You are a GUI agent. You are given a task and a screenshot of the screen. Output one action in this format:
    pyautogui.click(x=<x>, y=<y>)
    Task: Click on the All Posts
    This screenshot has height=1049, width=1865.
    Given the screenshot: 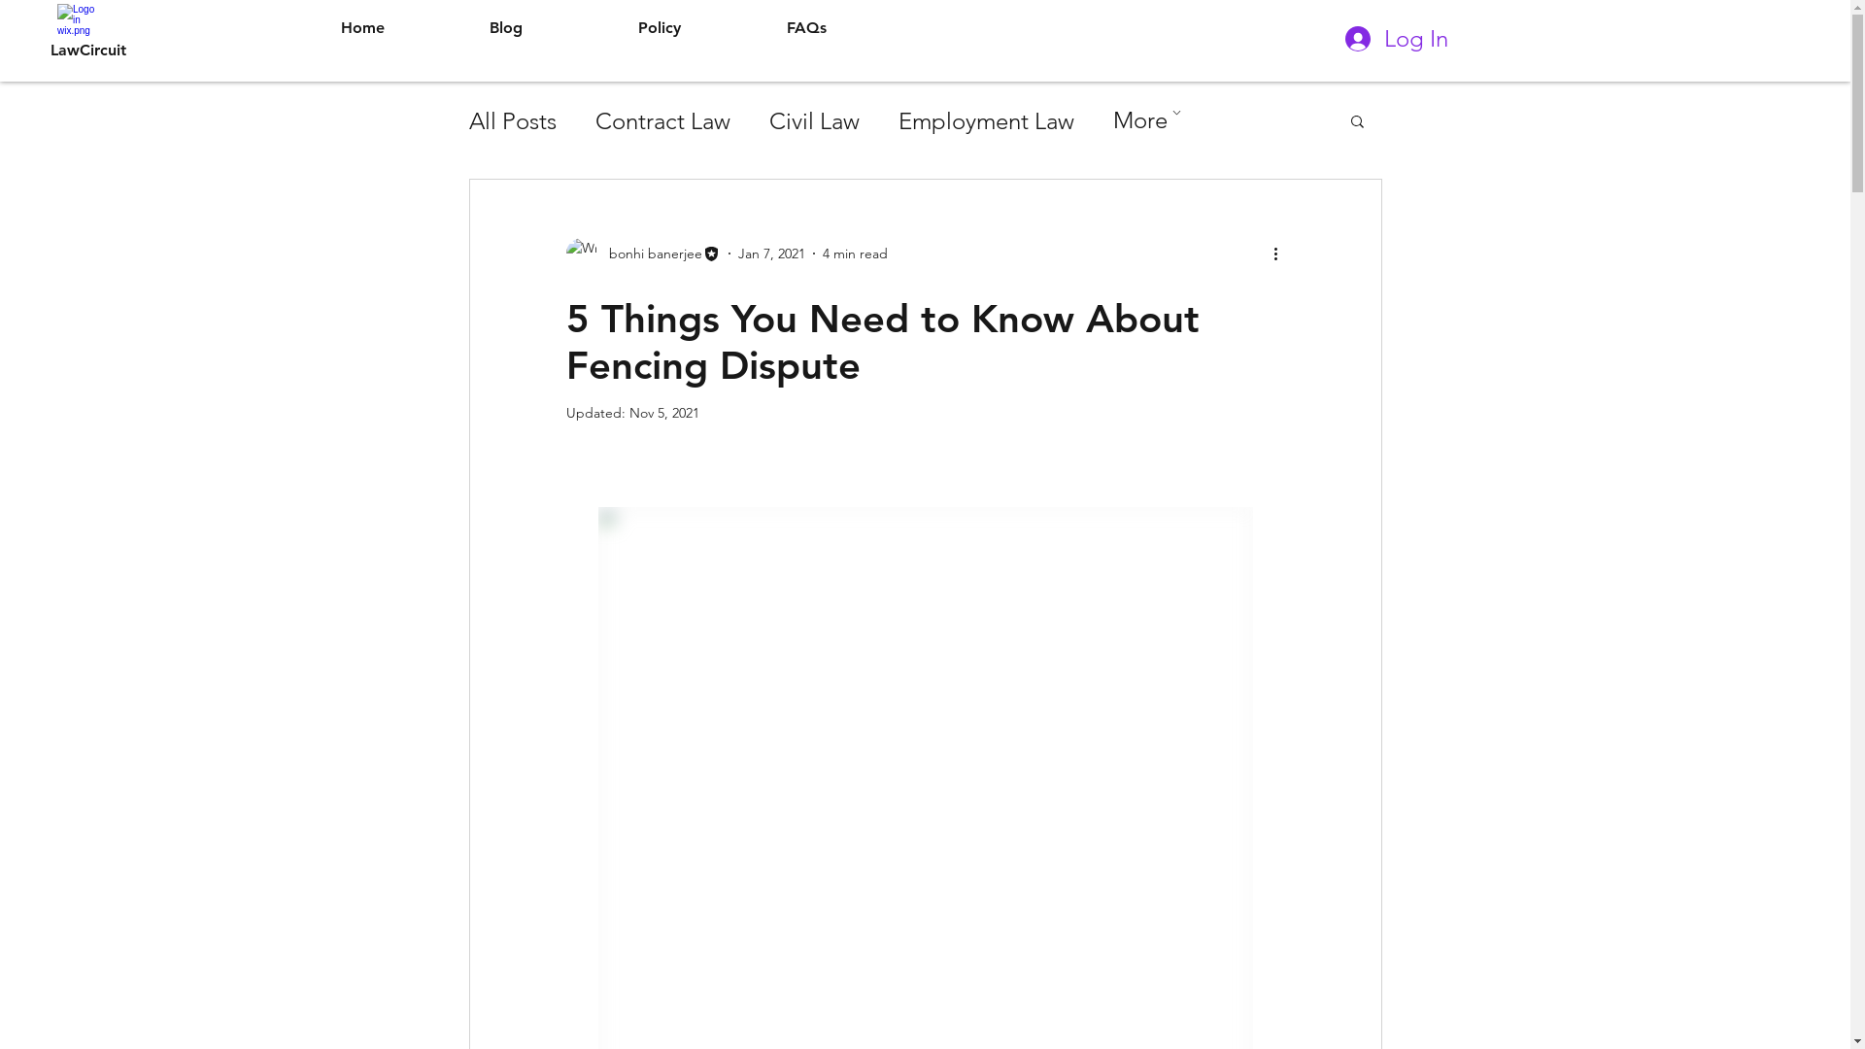 What is the action you would take?
    pyautogui.click(x=512, y=120)
    